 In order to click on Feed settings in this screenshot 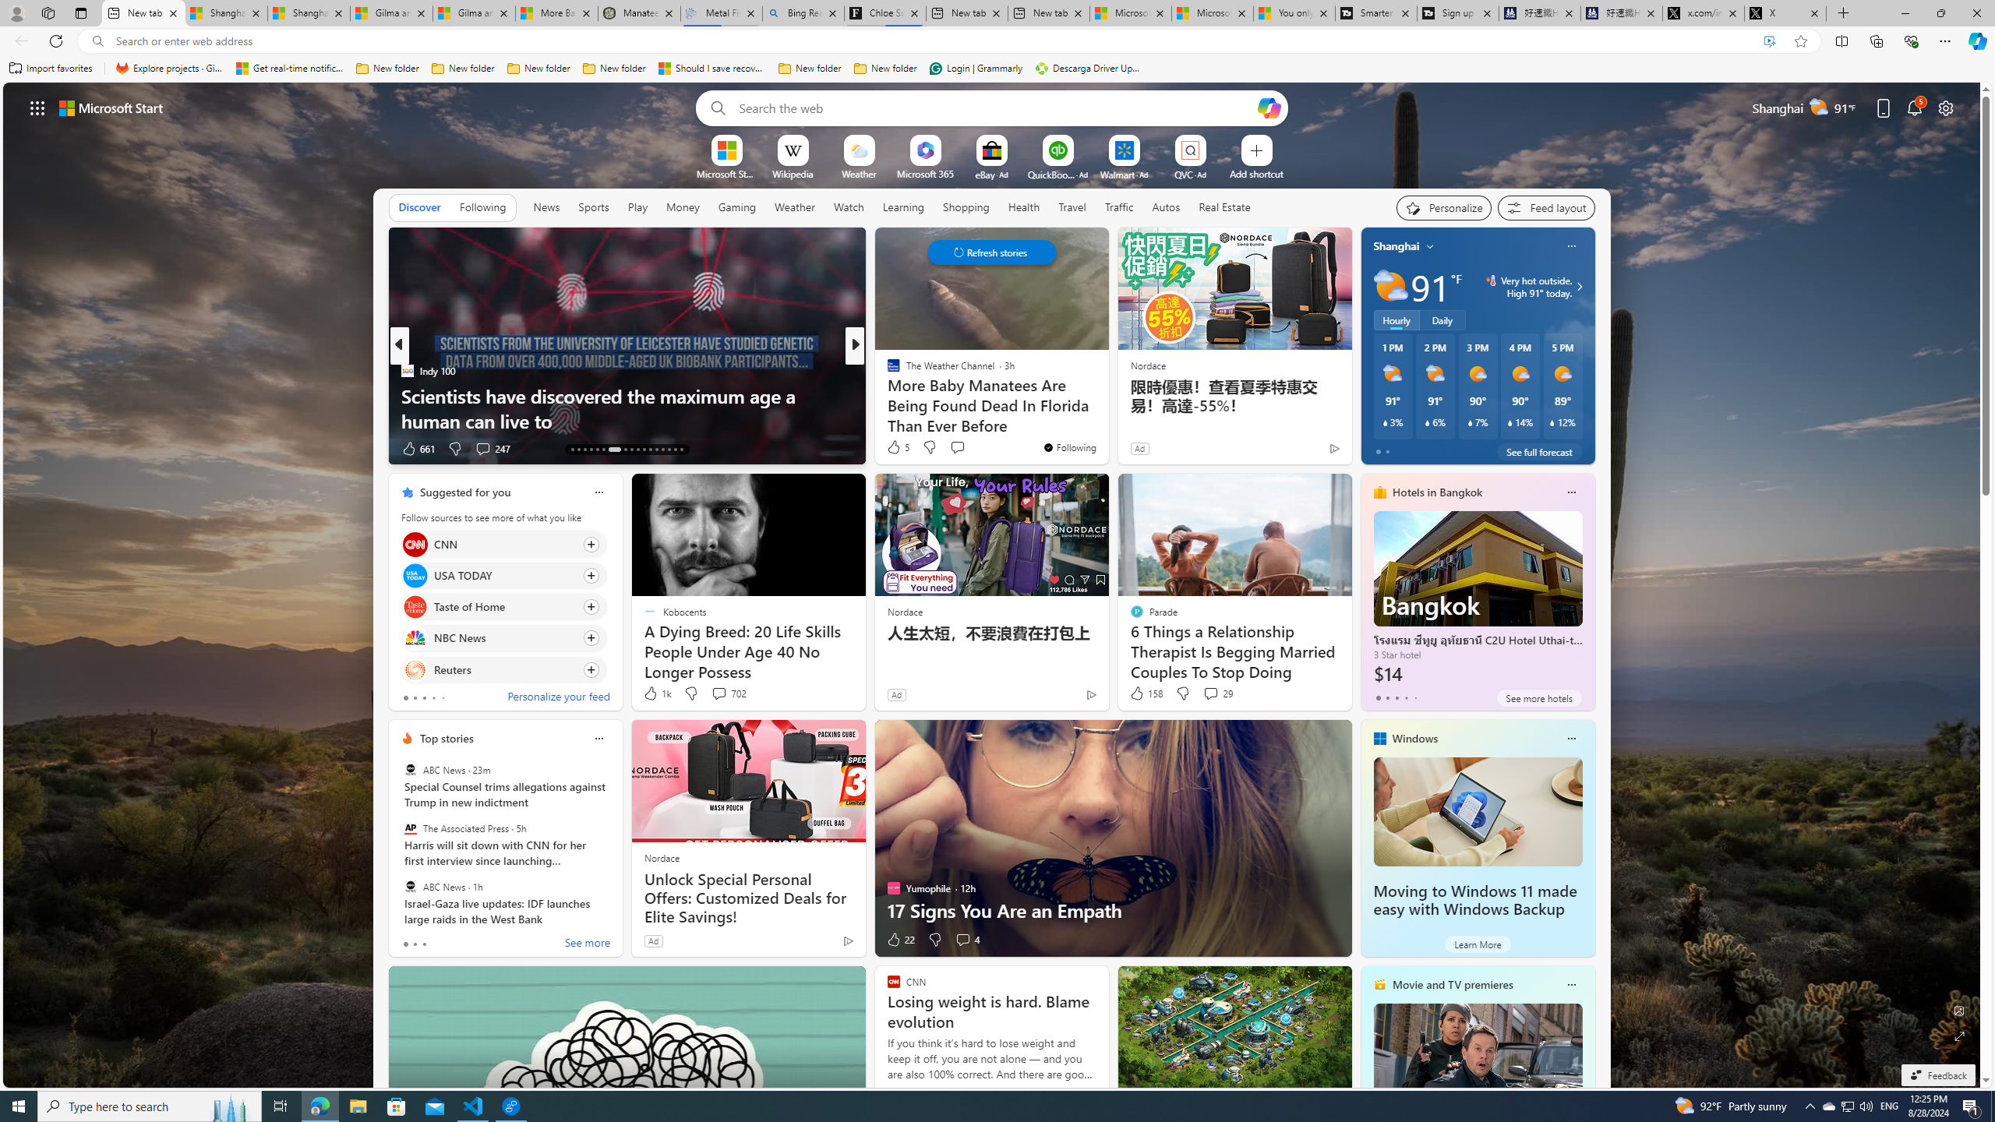, I will do `click(1546, 207)`.